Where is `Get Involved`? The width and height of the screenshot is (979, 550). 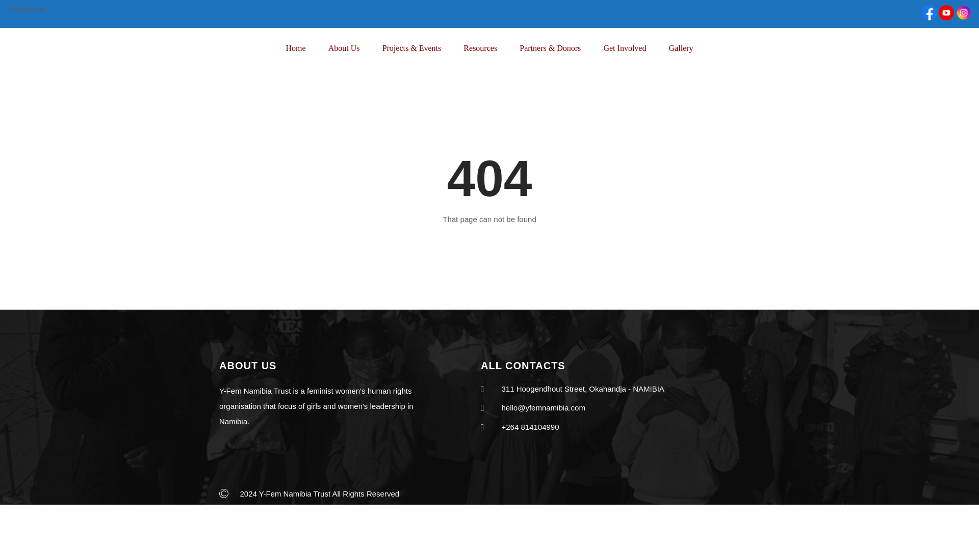 Get Involved is located at coordinates (624, 48).